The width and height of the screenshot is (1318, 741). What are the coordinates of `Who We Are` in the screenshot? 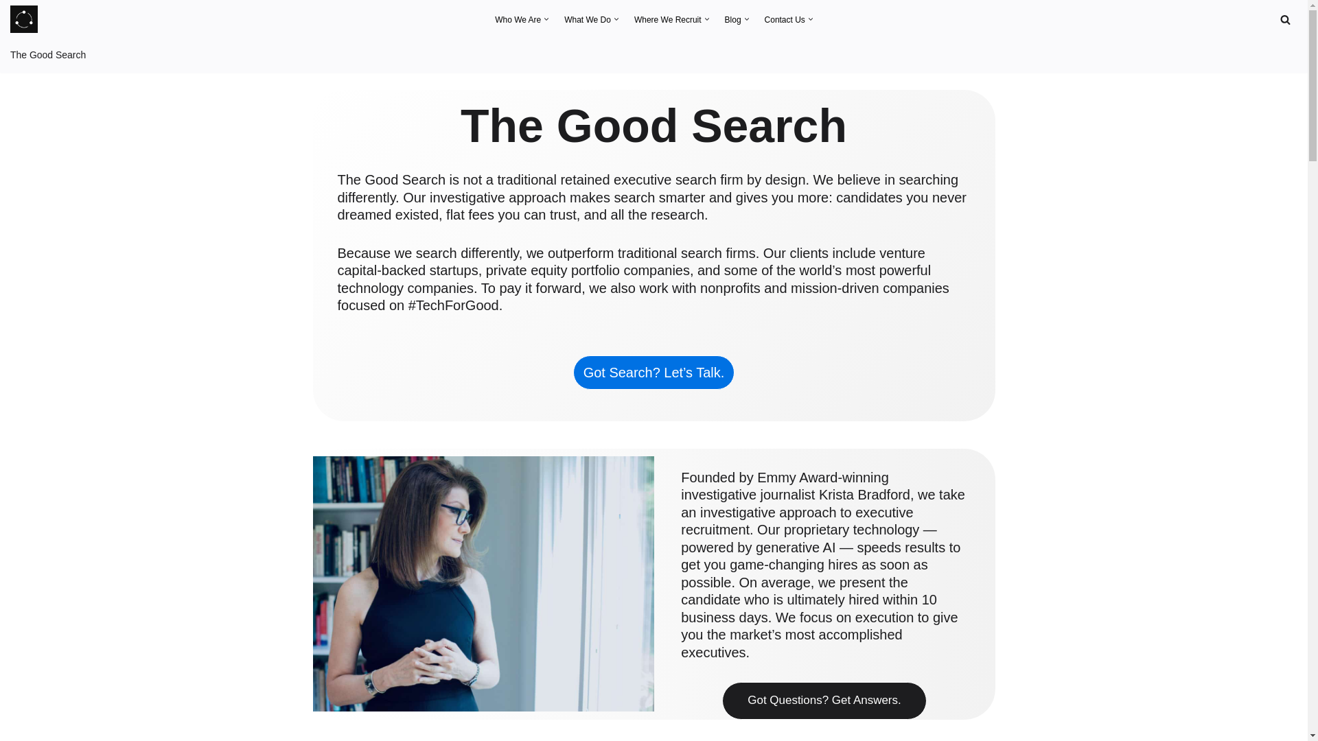 It's located at (518, 19).